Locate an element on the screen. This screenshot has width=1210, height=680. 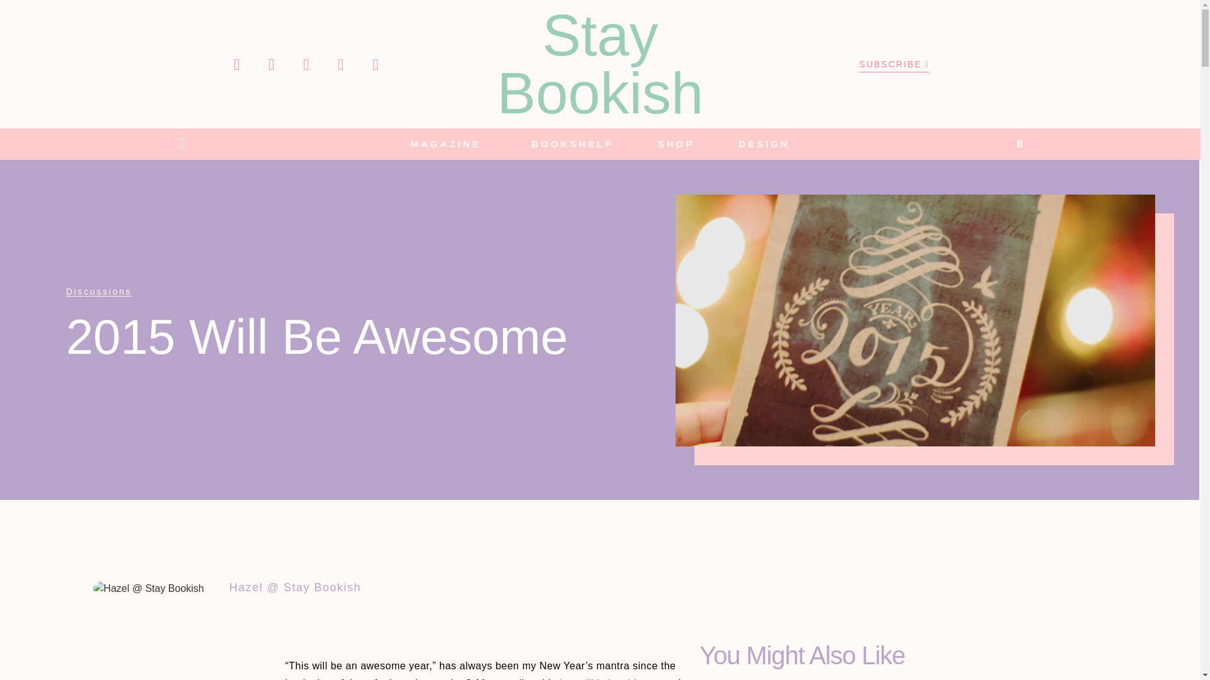
SHOP is located at coordinates (676, 144).